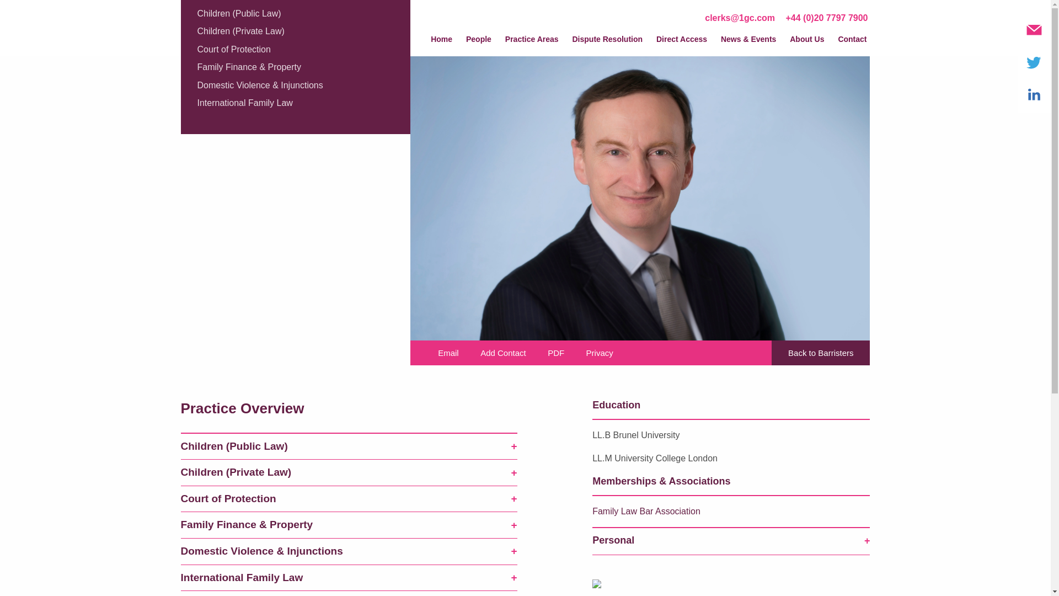 Image resolution: width=1059 pixels, height=596 pixels. I want to click on Children (Public Law), so click(239, 13).